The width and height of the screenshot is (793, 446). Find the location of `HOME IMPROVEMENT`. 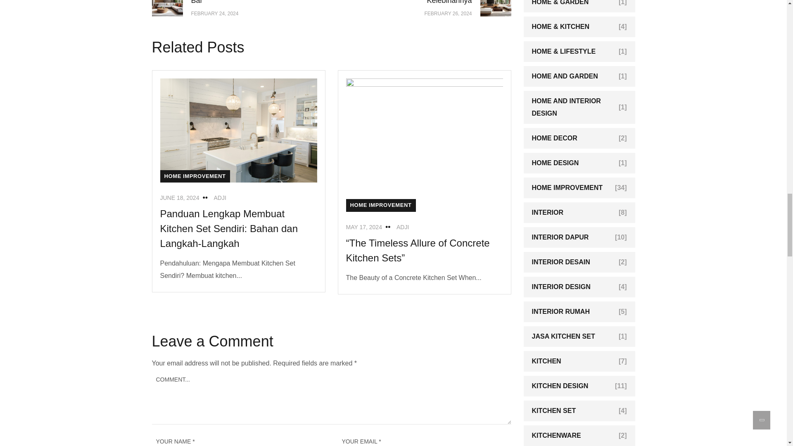

HOME IMPROVEMENT is located at coordinates (449, 8).